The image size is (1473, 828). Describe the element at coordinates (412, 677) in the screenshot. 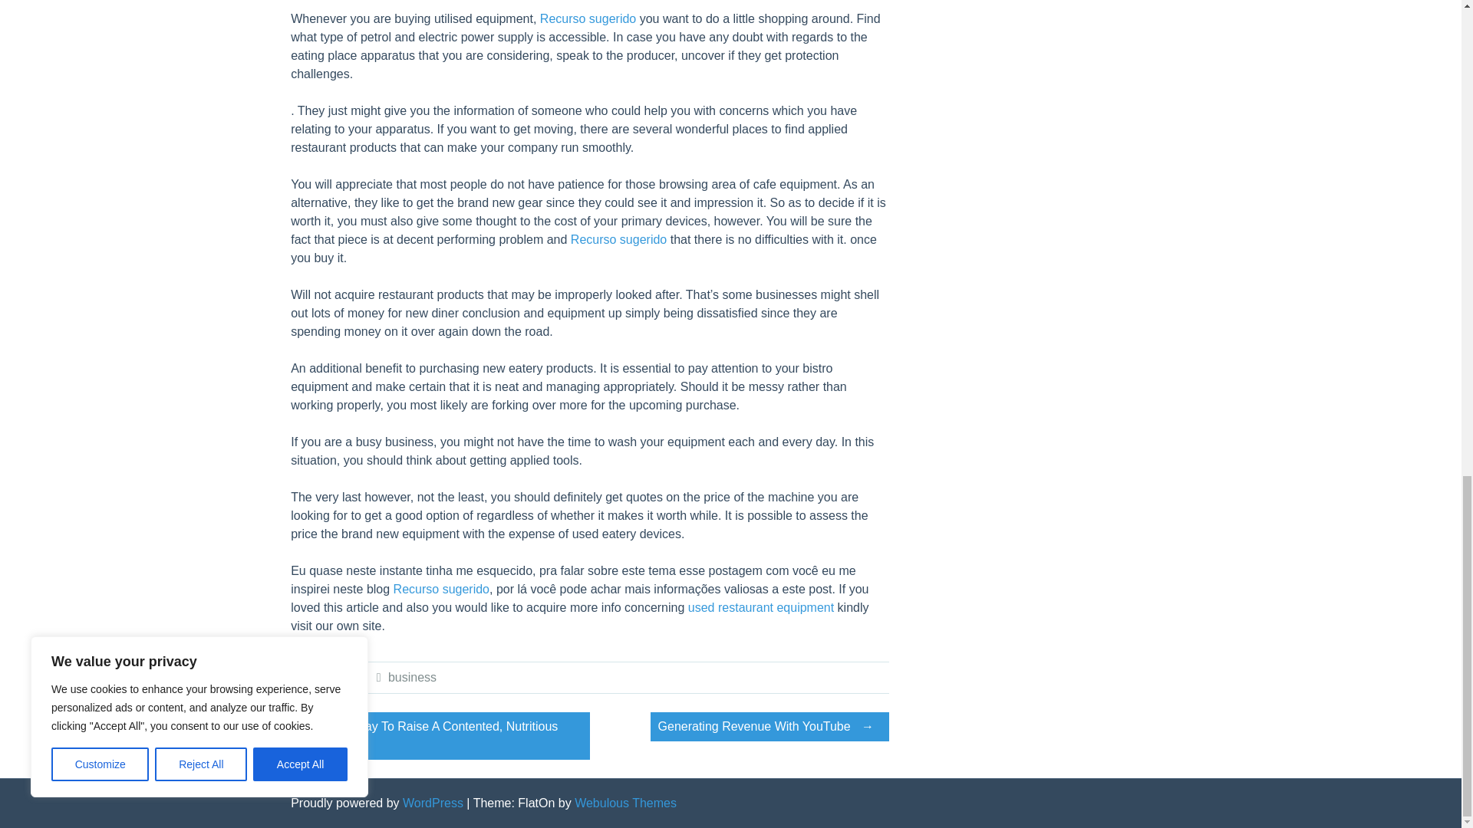

I see `business` at that location.